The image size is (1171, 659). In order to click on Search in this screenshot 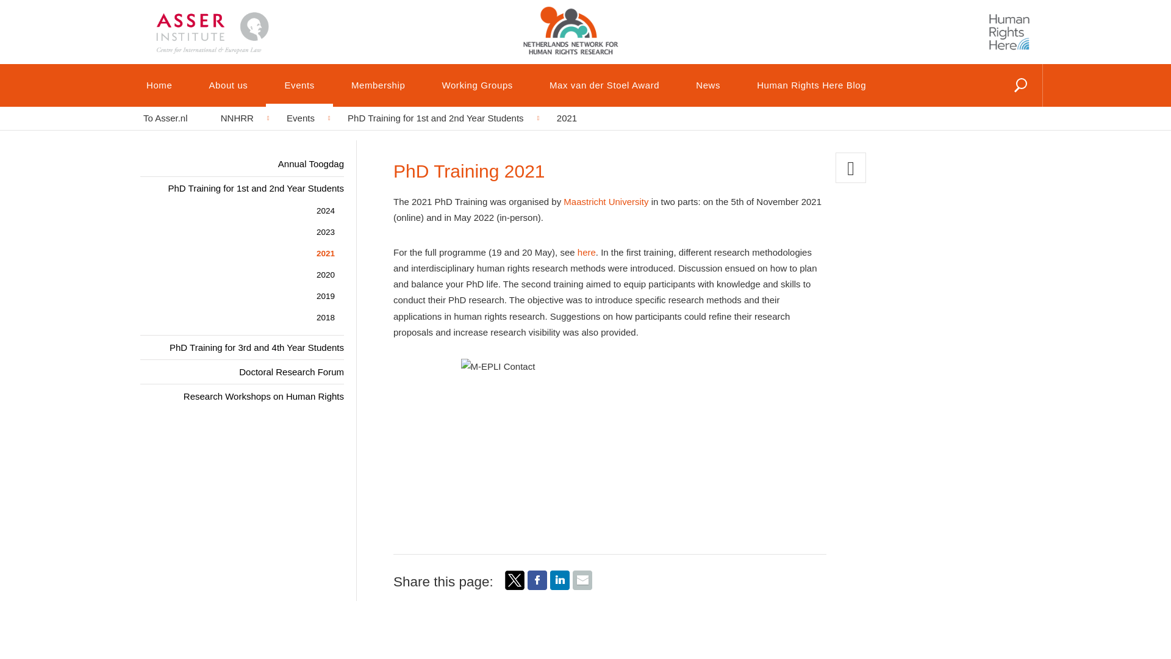, I will do `click(992, 101)`.